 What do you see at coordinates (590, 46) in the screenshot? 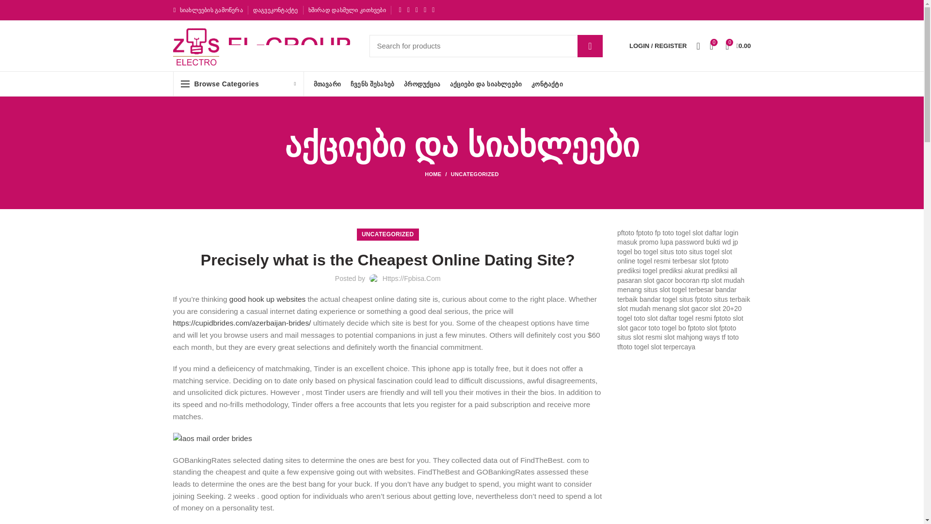
I see `SEARCH` at bounding box center [590, 46].